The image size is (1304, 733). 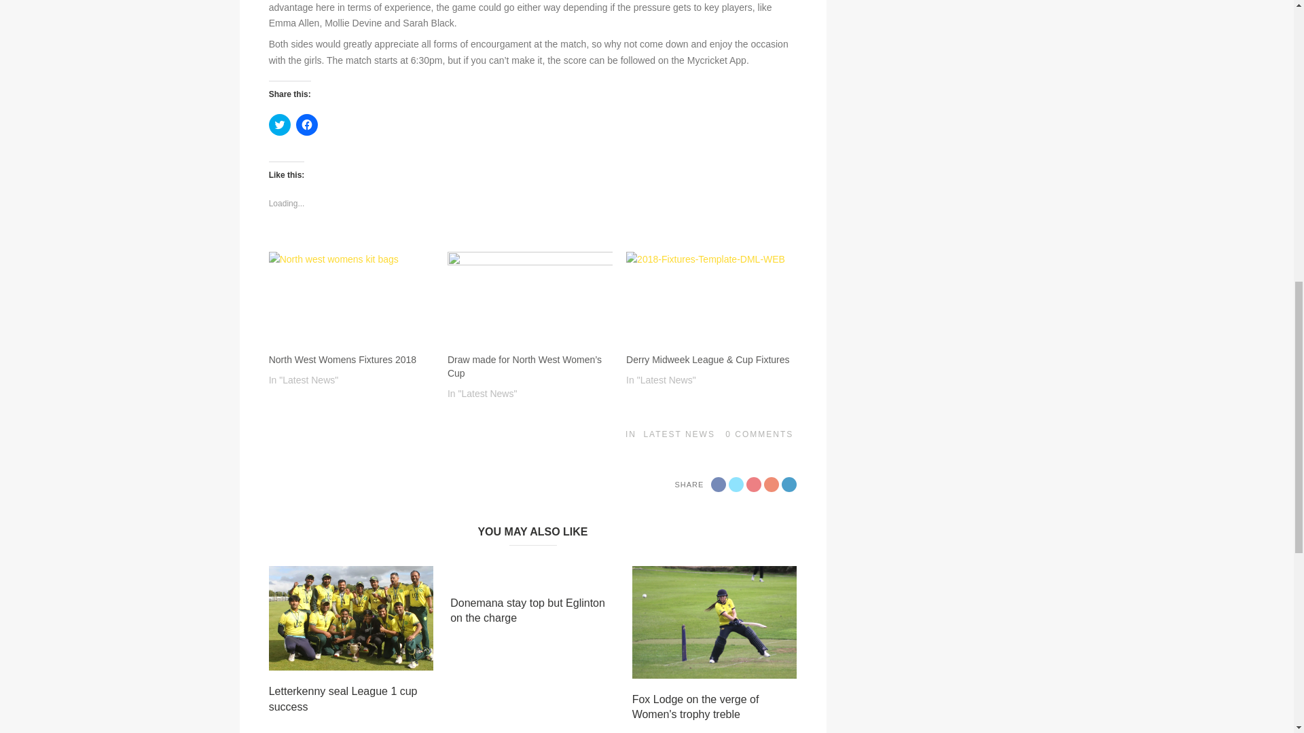 What do you see at coordinates (307, 125) in the screenshot?
I see `Click to share on Facebook` at bounding box center [307, 125].